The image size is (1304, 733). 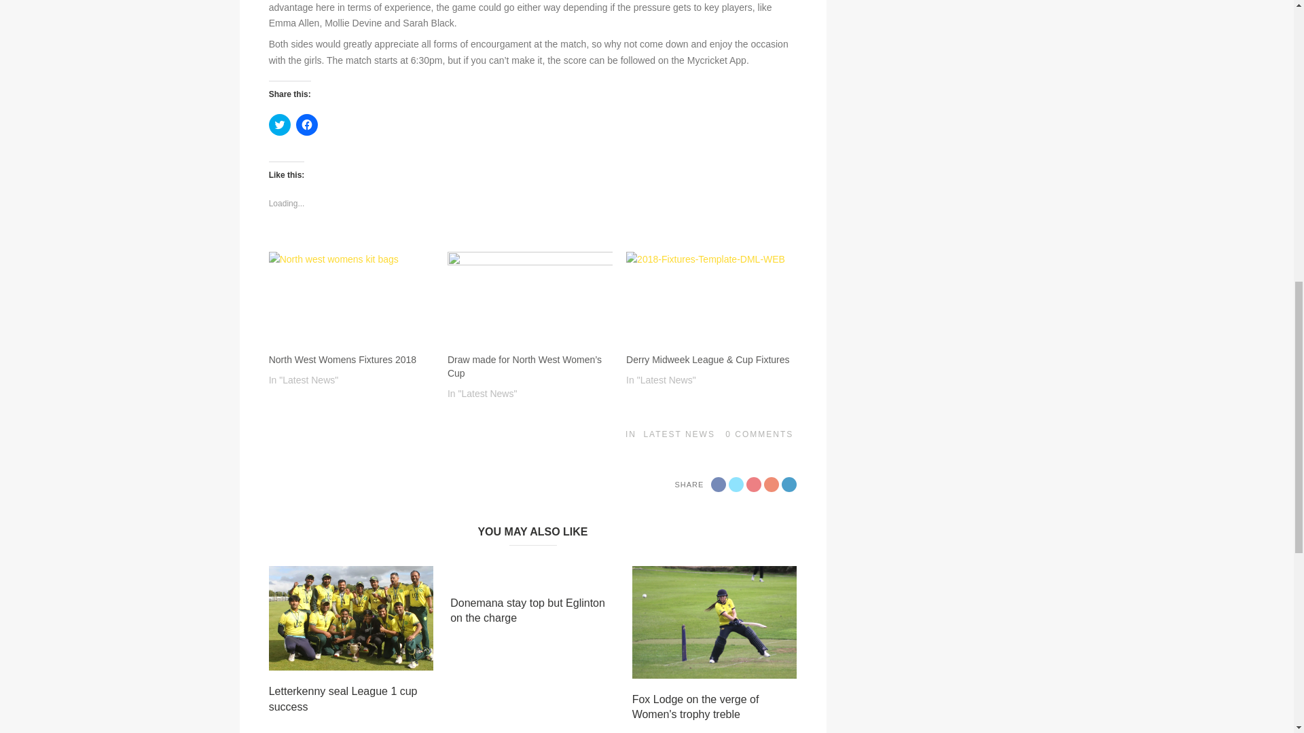 What do you see at coordinates (307, 125) in the screenshot?
I see `Click to share on Facebook` at bounding box center [307, 125].